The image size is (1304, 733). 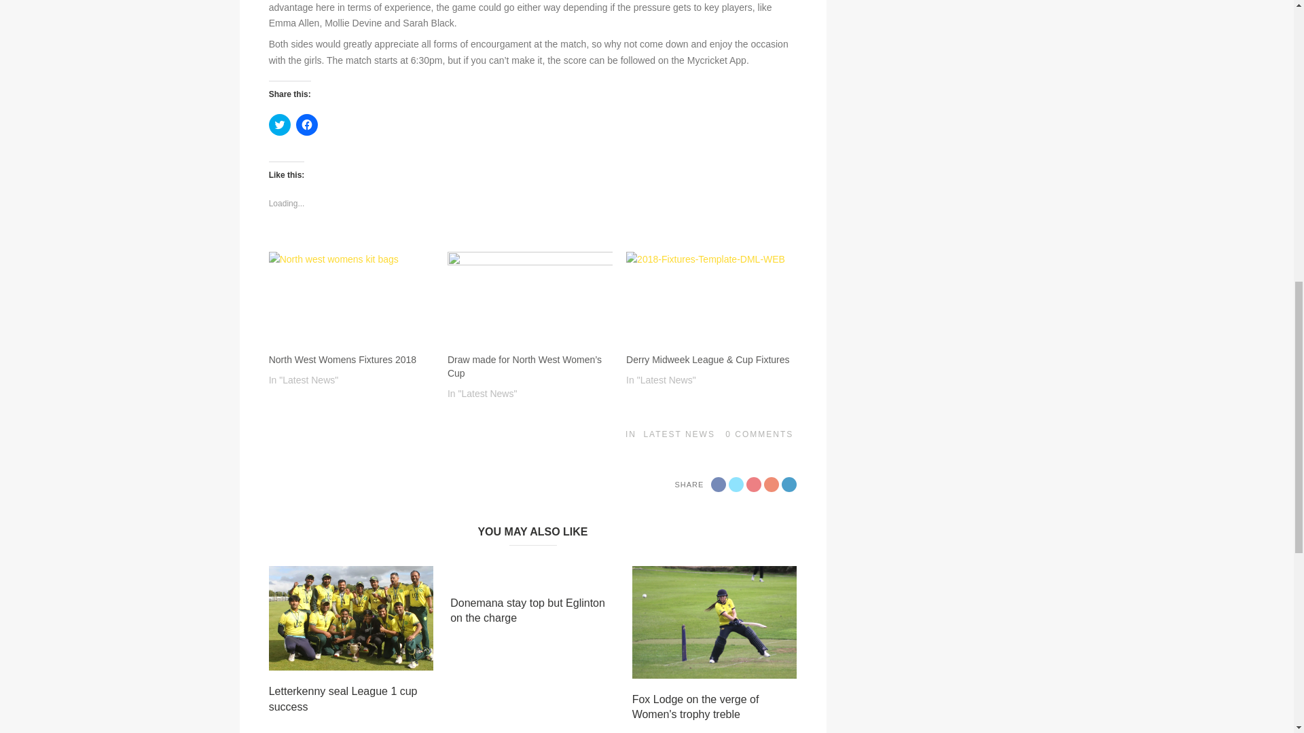 What do you see at coordinates (307, 125) in the screenshot?
I see `Click to share on Facebook` at bounding box center [307, 125].